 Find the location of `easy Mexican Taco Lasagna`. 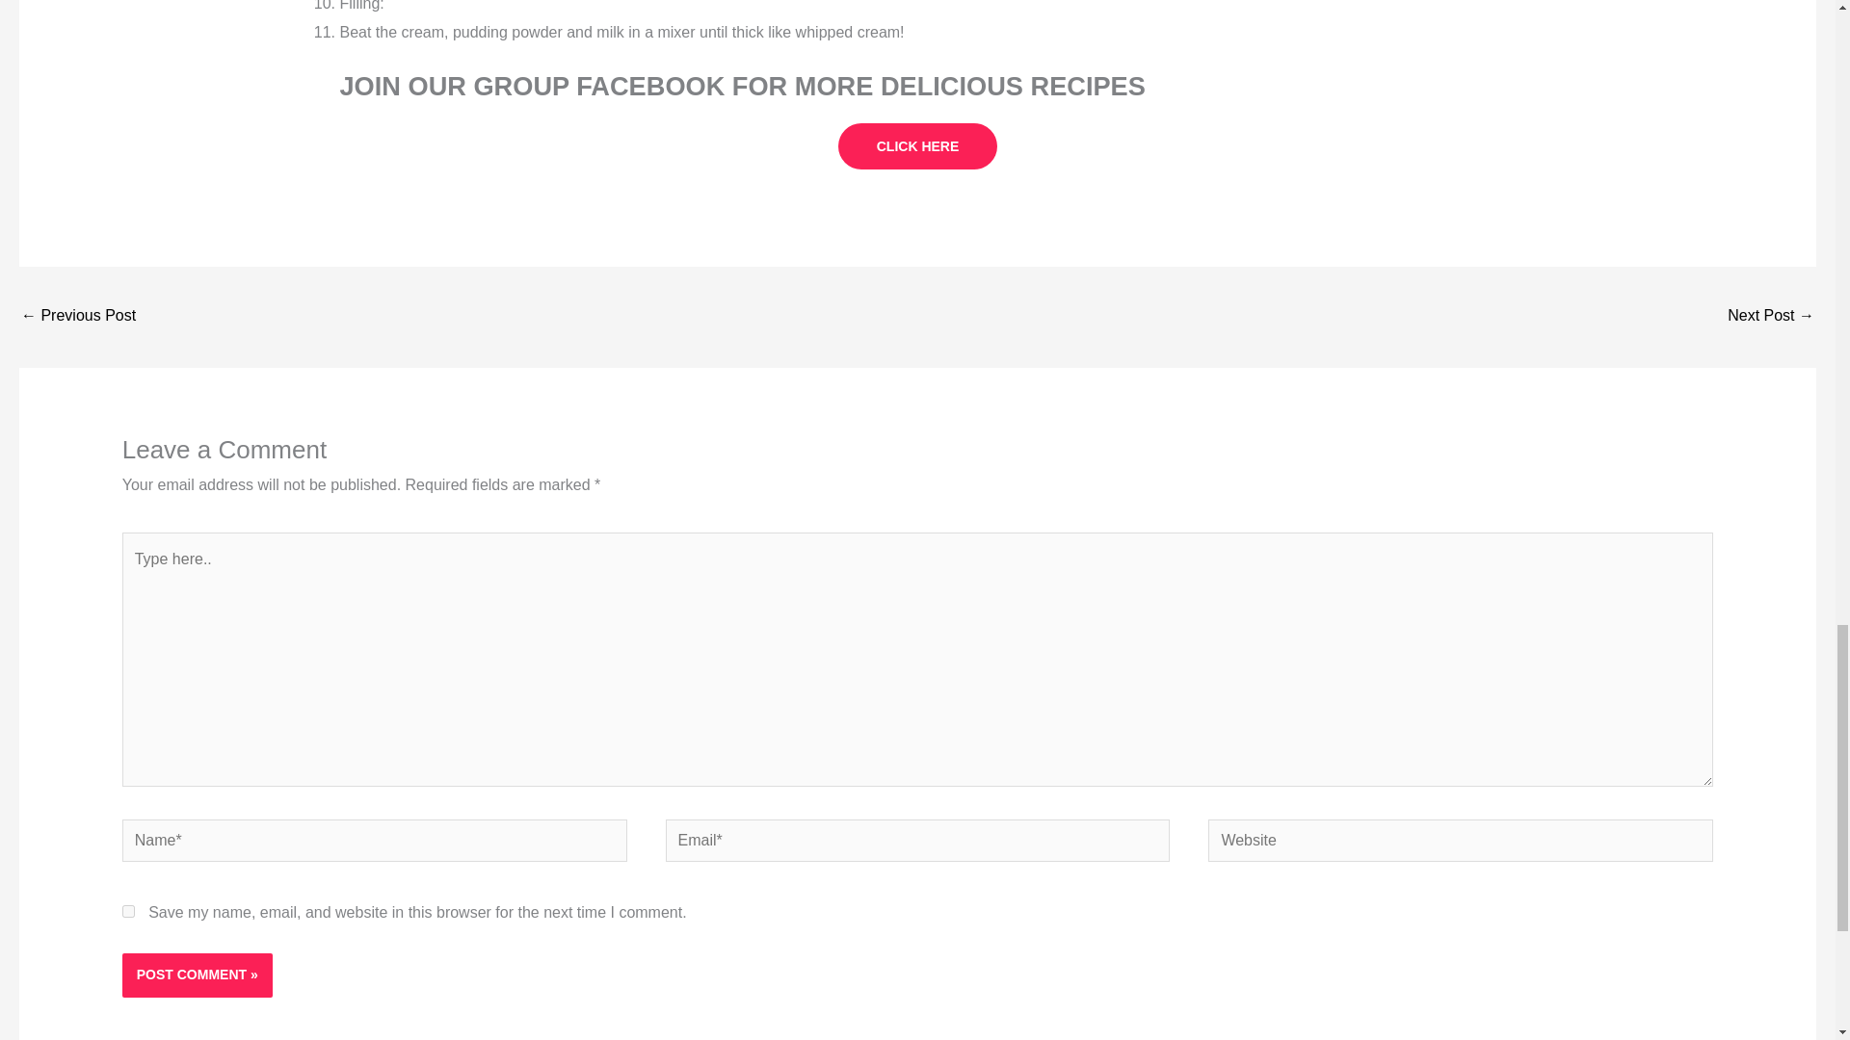

easy Mexican Taco Lasagna is located at coordinates (77, 317).